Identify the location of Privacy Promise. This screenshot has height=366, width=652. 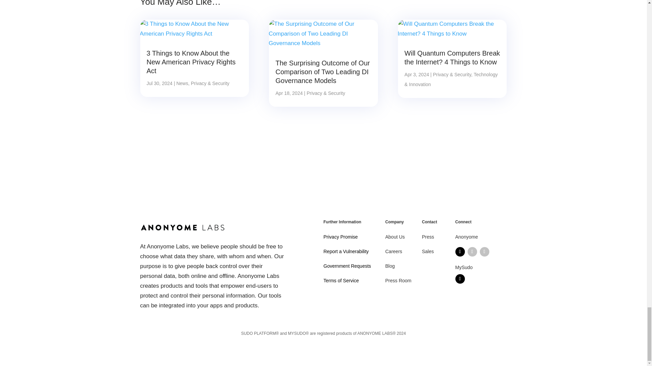
(340, 237).